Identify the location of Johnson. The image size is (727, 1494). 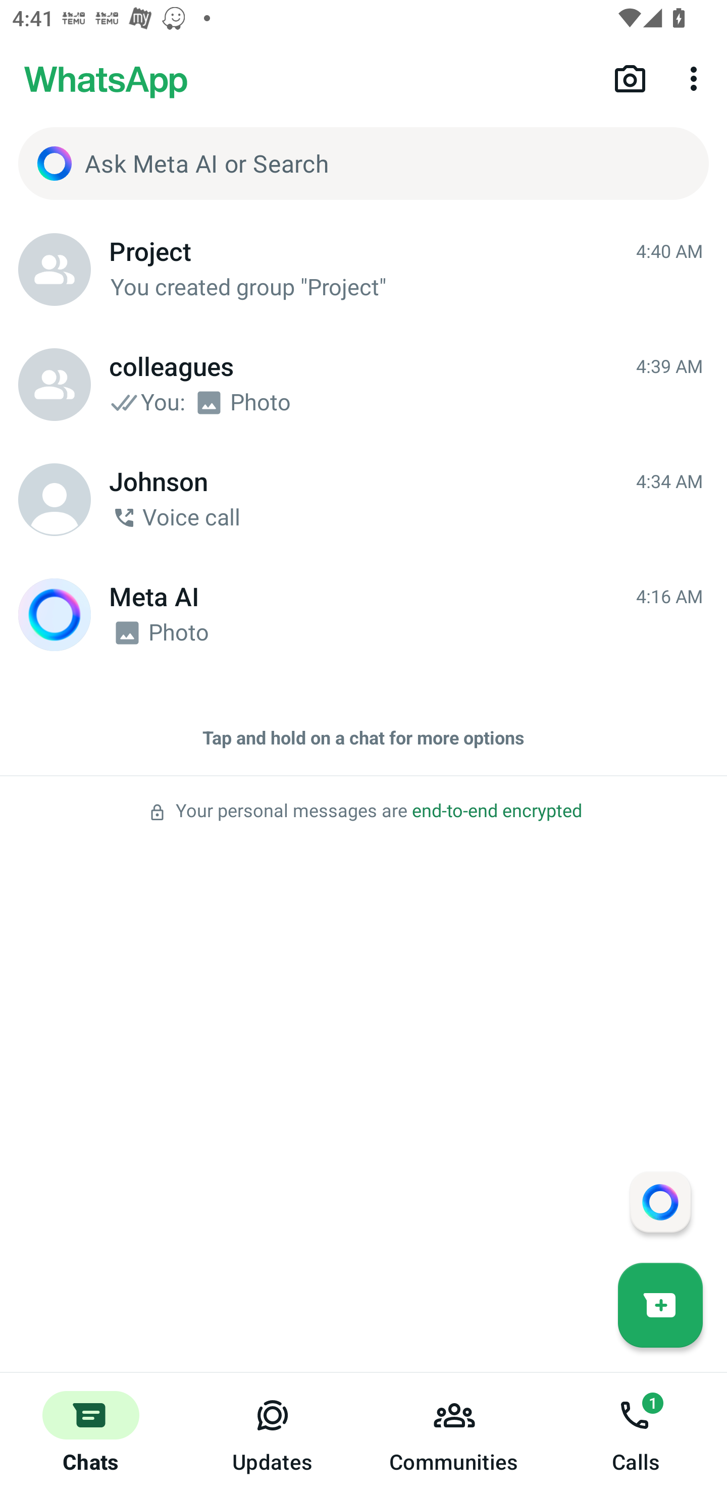
(55, 500).